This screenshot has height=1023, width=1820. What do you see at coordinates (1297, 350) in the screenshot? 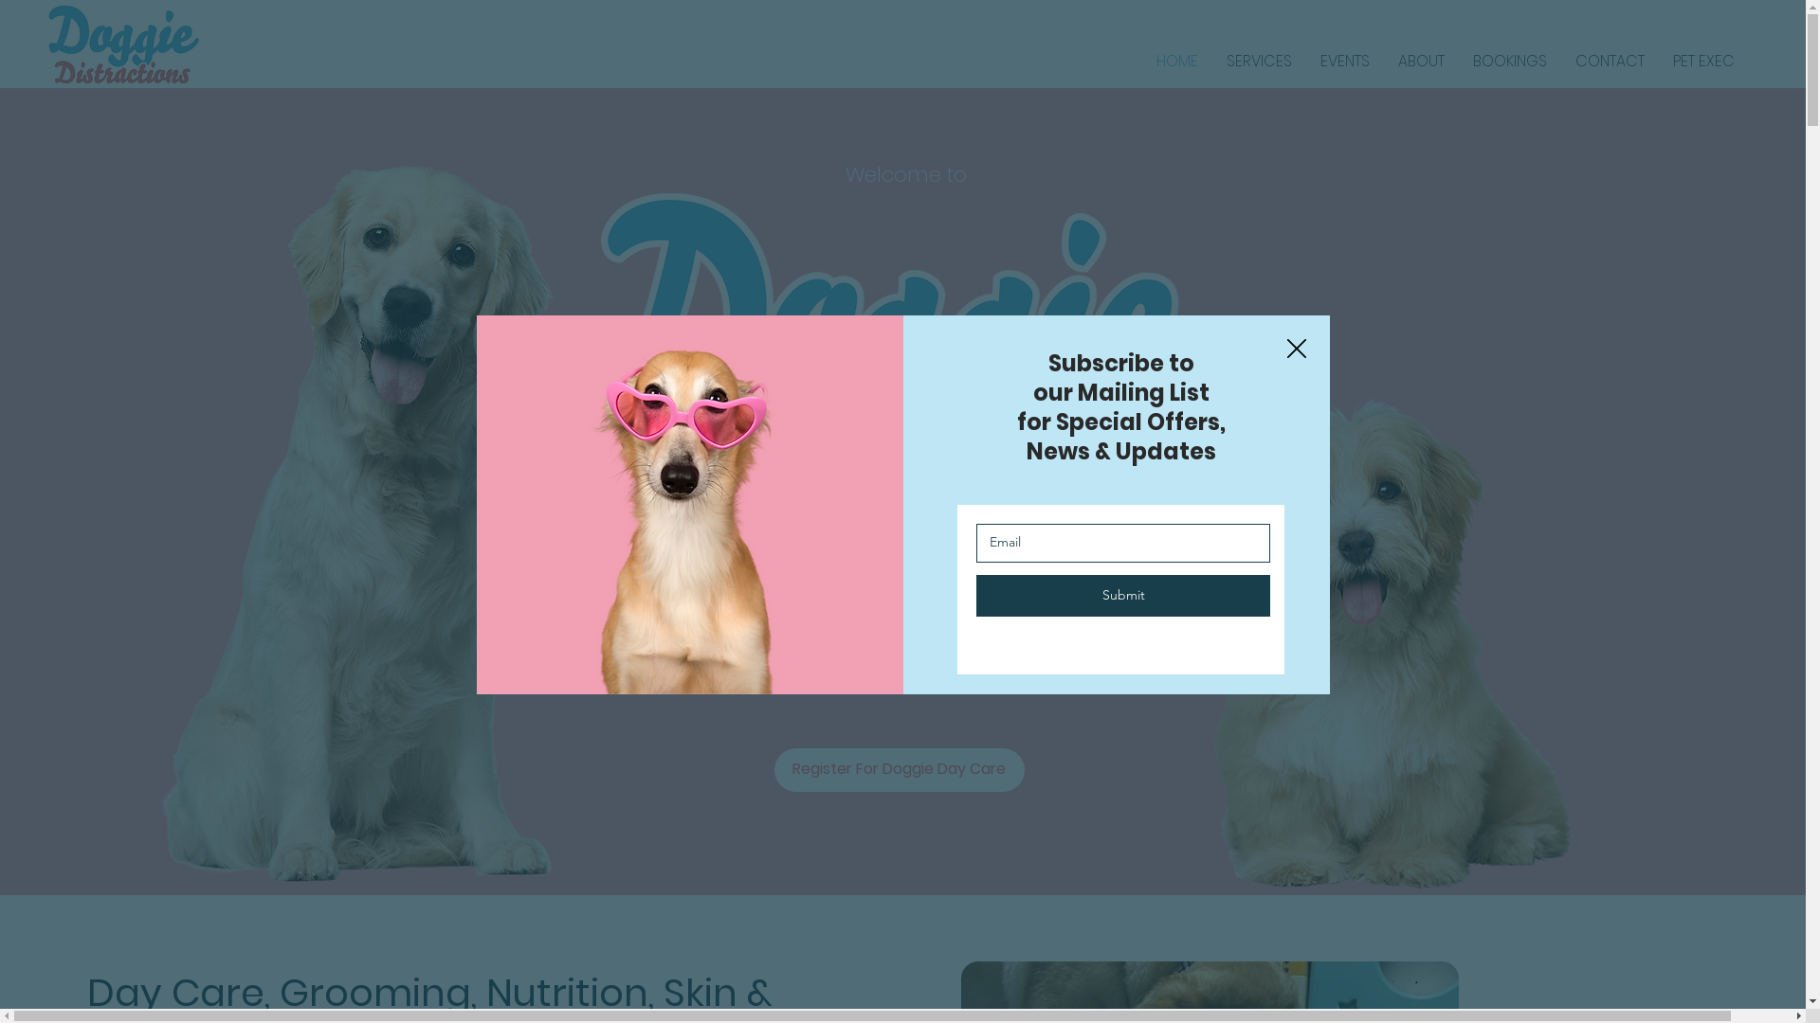
I see `Back to site` at bounding box center [1297, 350].